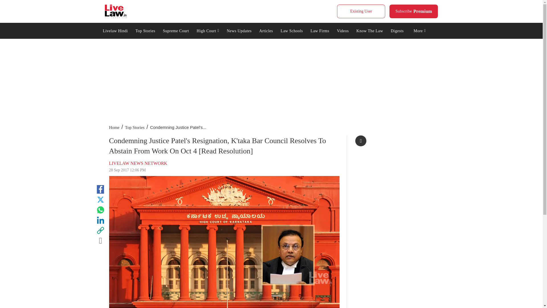  I want to click on Live Law, so click(361, 11).